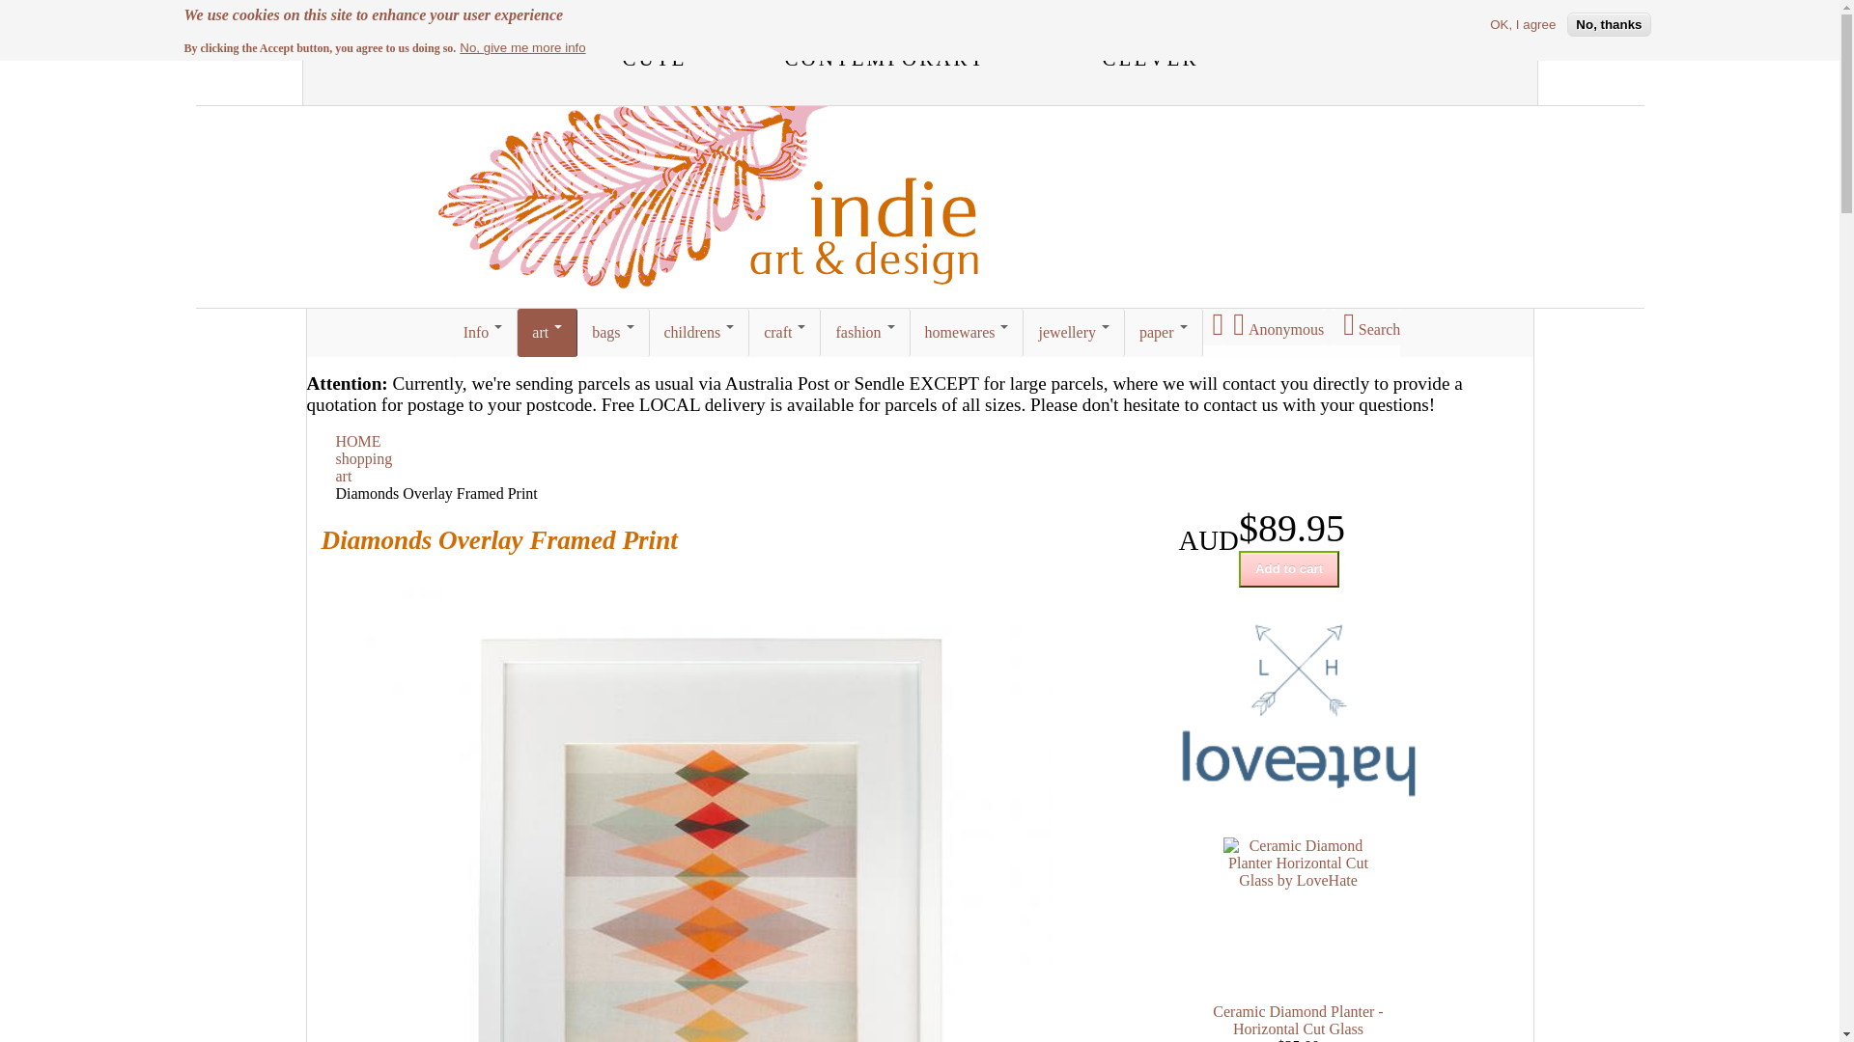 Image resolution: width=1854 pixels, height=1042 pixels. I want to click on contemporary, so click(885, 56).